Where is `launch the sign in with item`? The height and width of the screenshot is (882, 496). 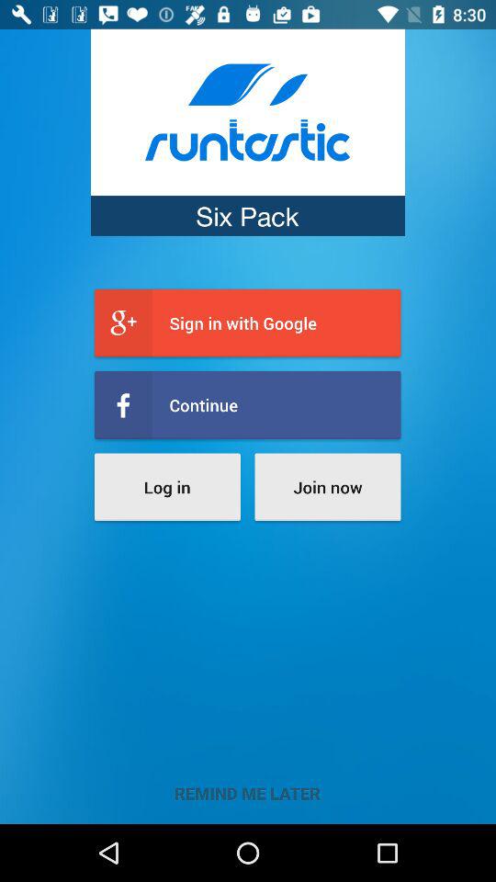
launch the sign in with item is located at coordinates (248, 323).